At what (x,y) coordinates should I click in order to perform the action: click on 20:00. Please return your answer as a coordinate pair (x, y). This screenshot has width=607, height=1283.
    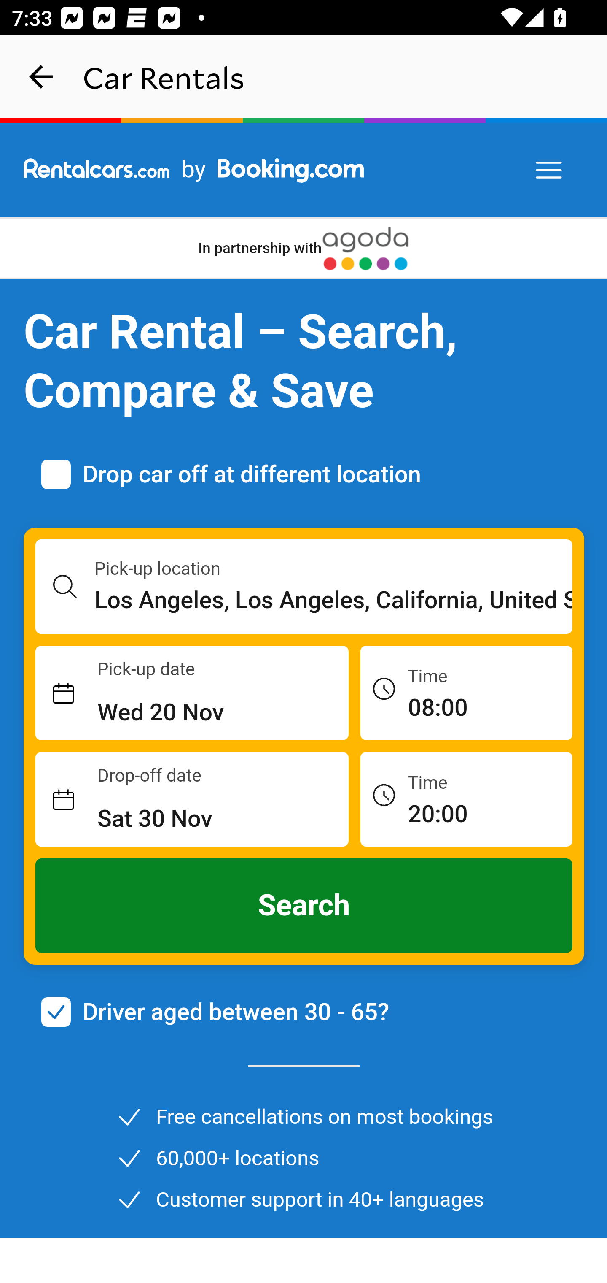
    Looking at the image, I should click on (466, 798).